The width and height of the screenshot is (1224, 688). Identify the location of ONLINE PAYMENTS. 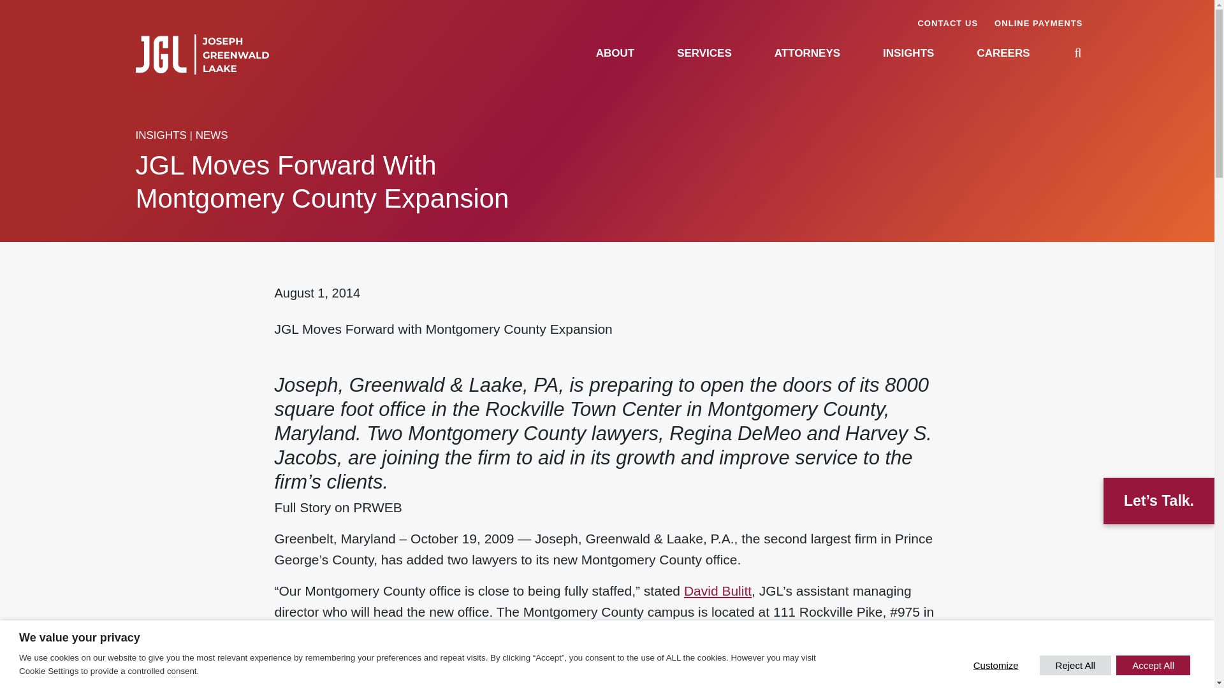
(1038, 23).